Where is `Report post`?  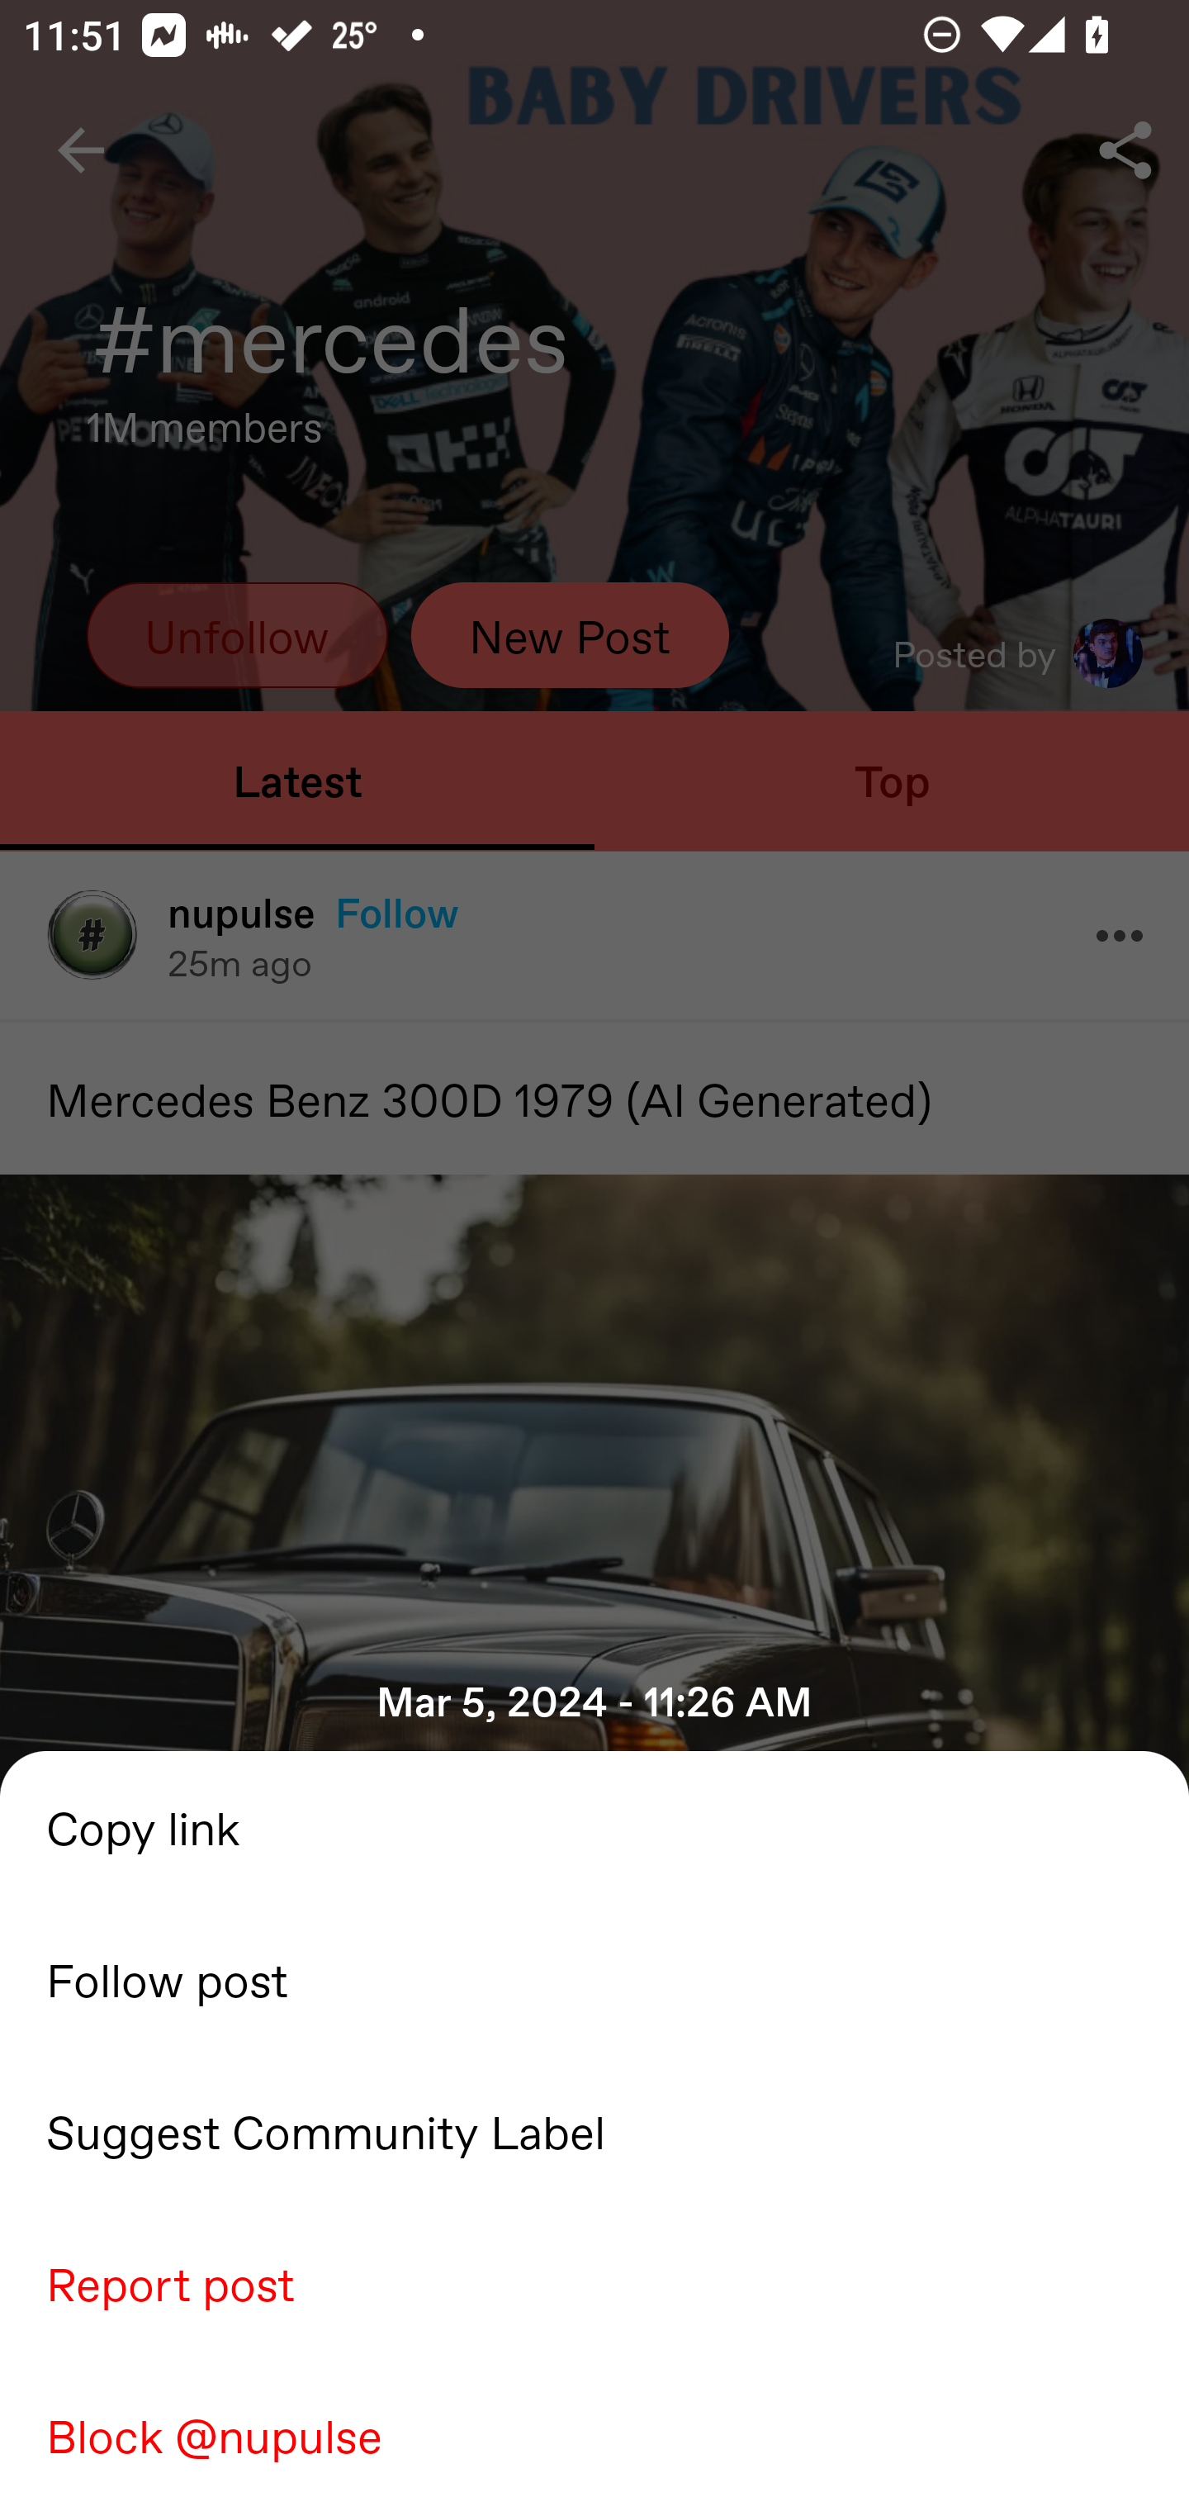 Report post is located at coordinates (594, 2282).